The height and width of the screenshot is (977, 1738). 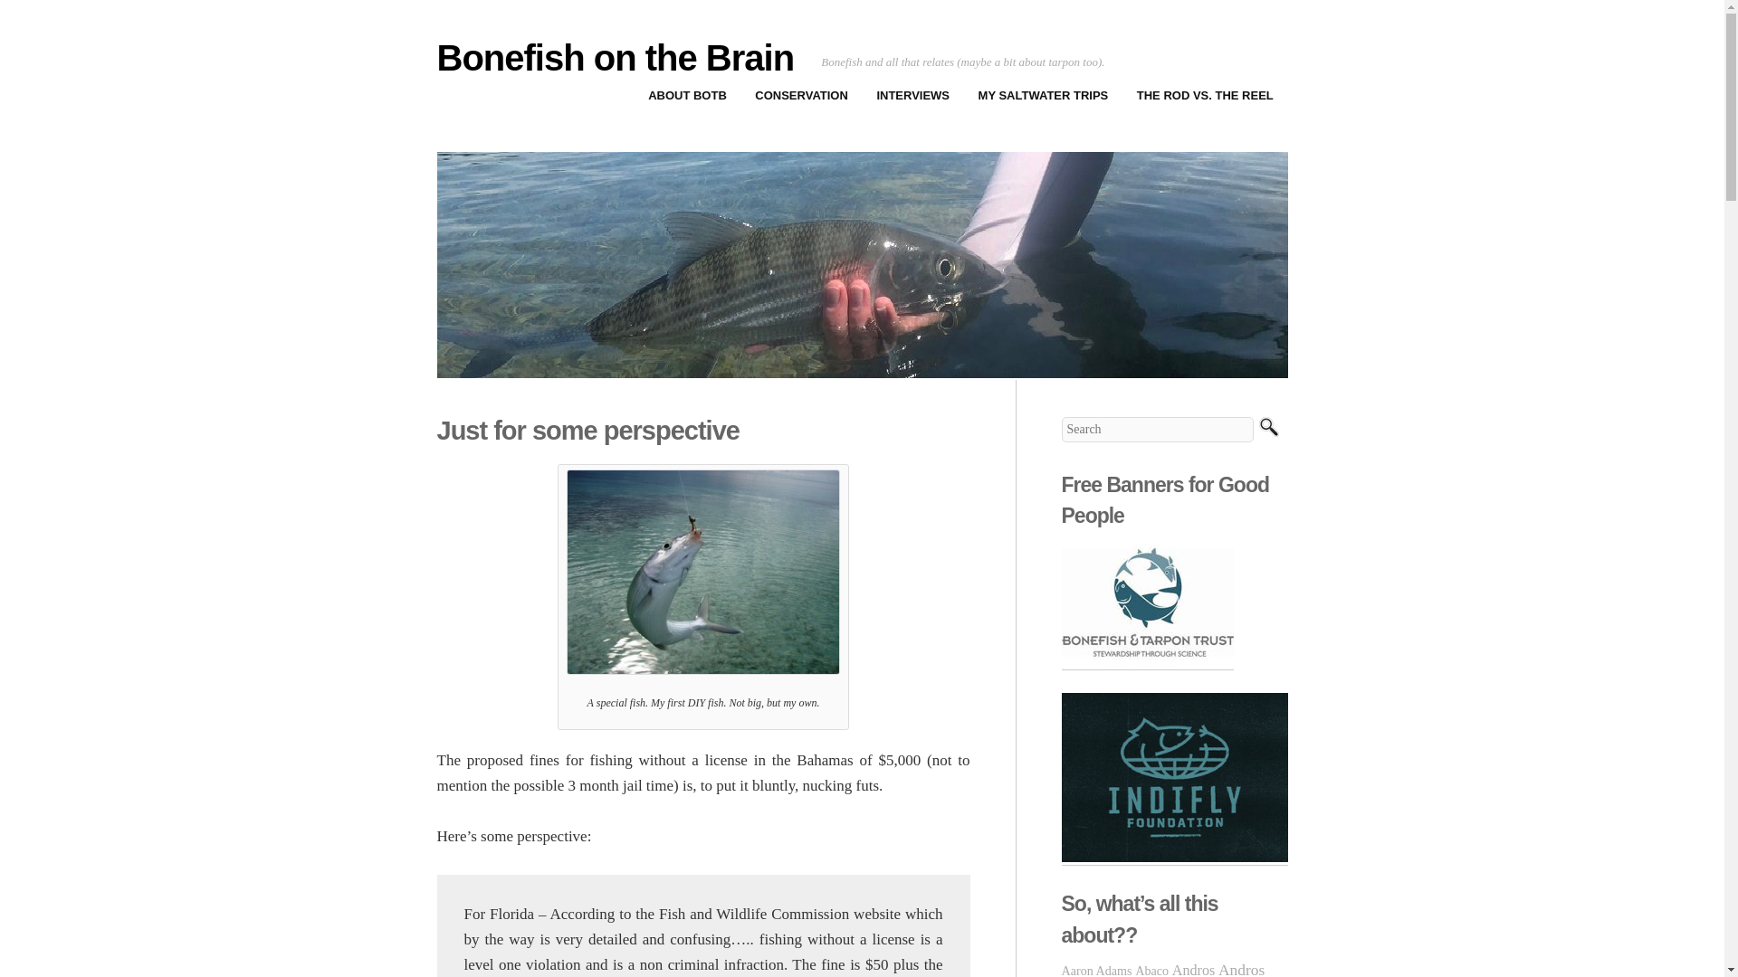 I want to click on ABOUT BOTB, so click(x=686, y=96).